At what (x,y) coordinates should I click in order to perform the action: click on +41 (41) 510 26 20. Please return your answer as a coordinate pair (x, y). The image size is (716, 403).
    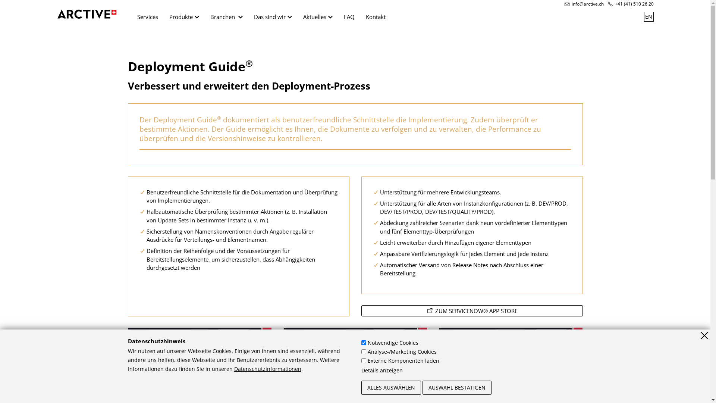
    Looking at the image, I should click on (630, 4).